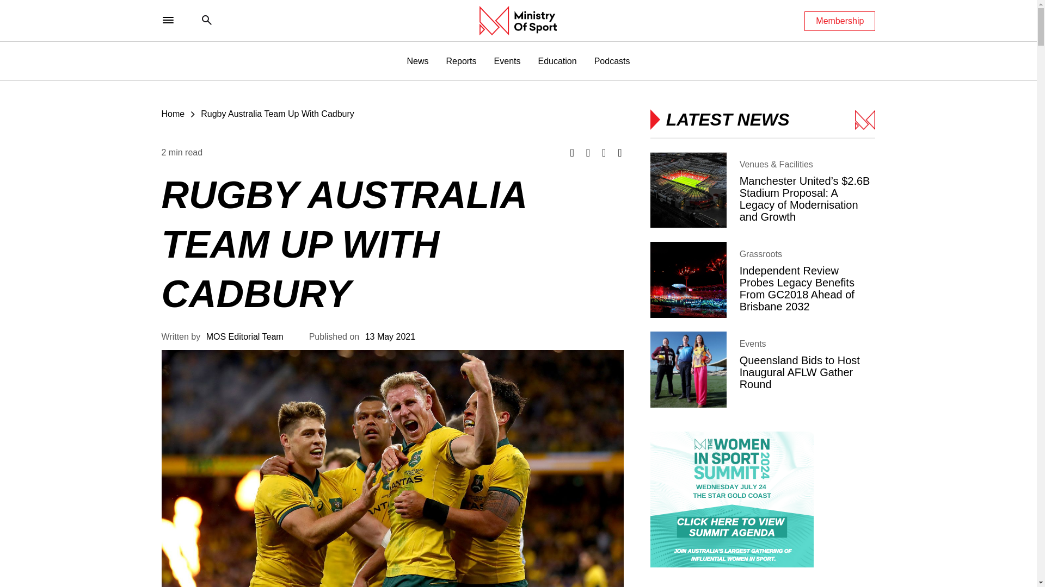 Image resolution: width=1045 pixels, height=587 pixels. What do you see at coordinates (763, 370) in the screenshot?
I see `Queensland Bids to Host Inaugural AFLW Gather Round` at bounding box center [763, 370].